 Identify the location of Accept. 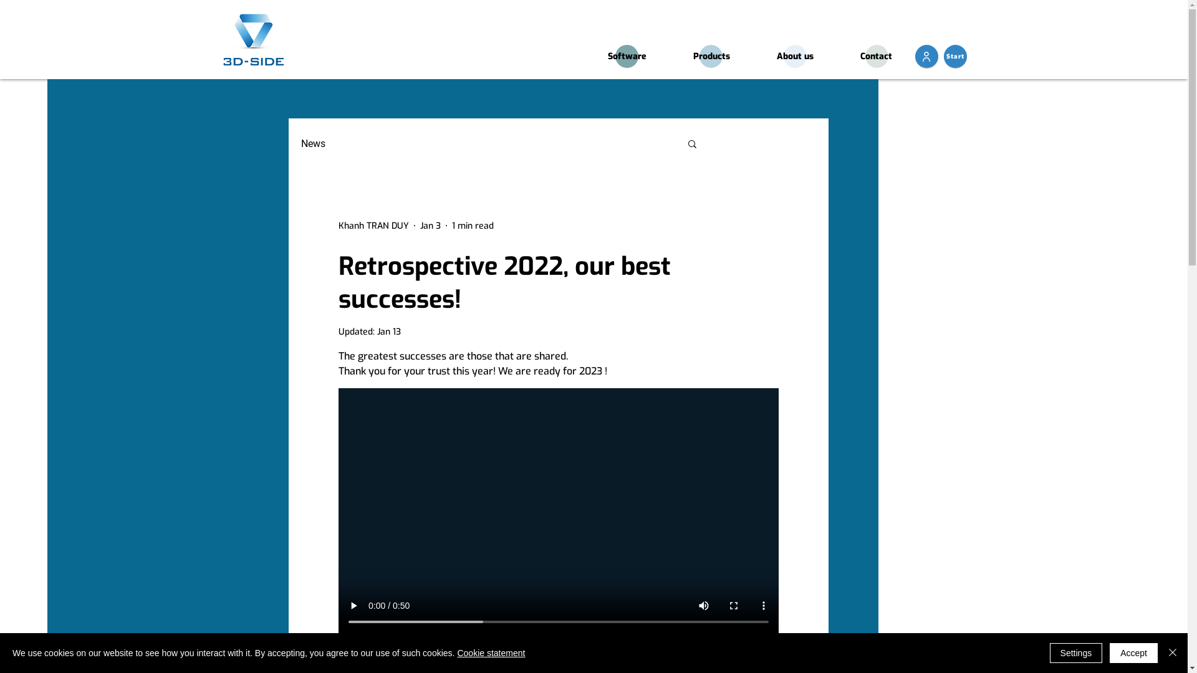
(1133, 653).